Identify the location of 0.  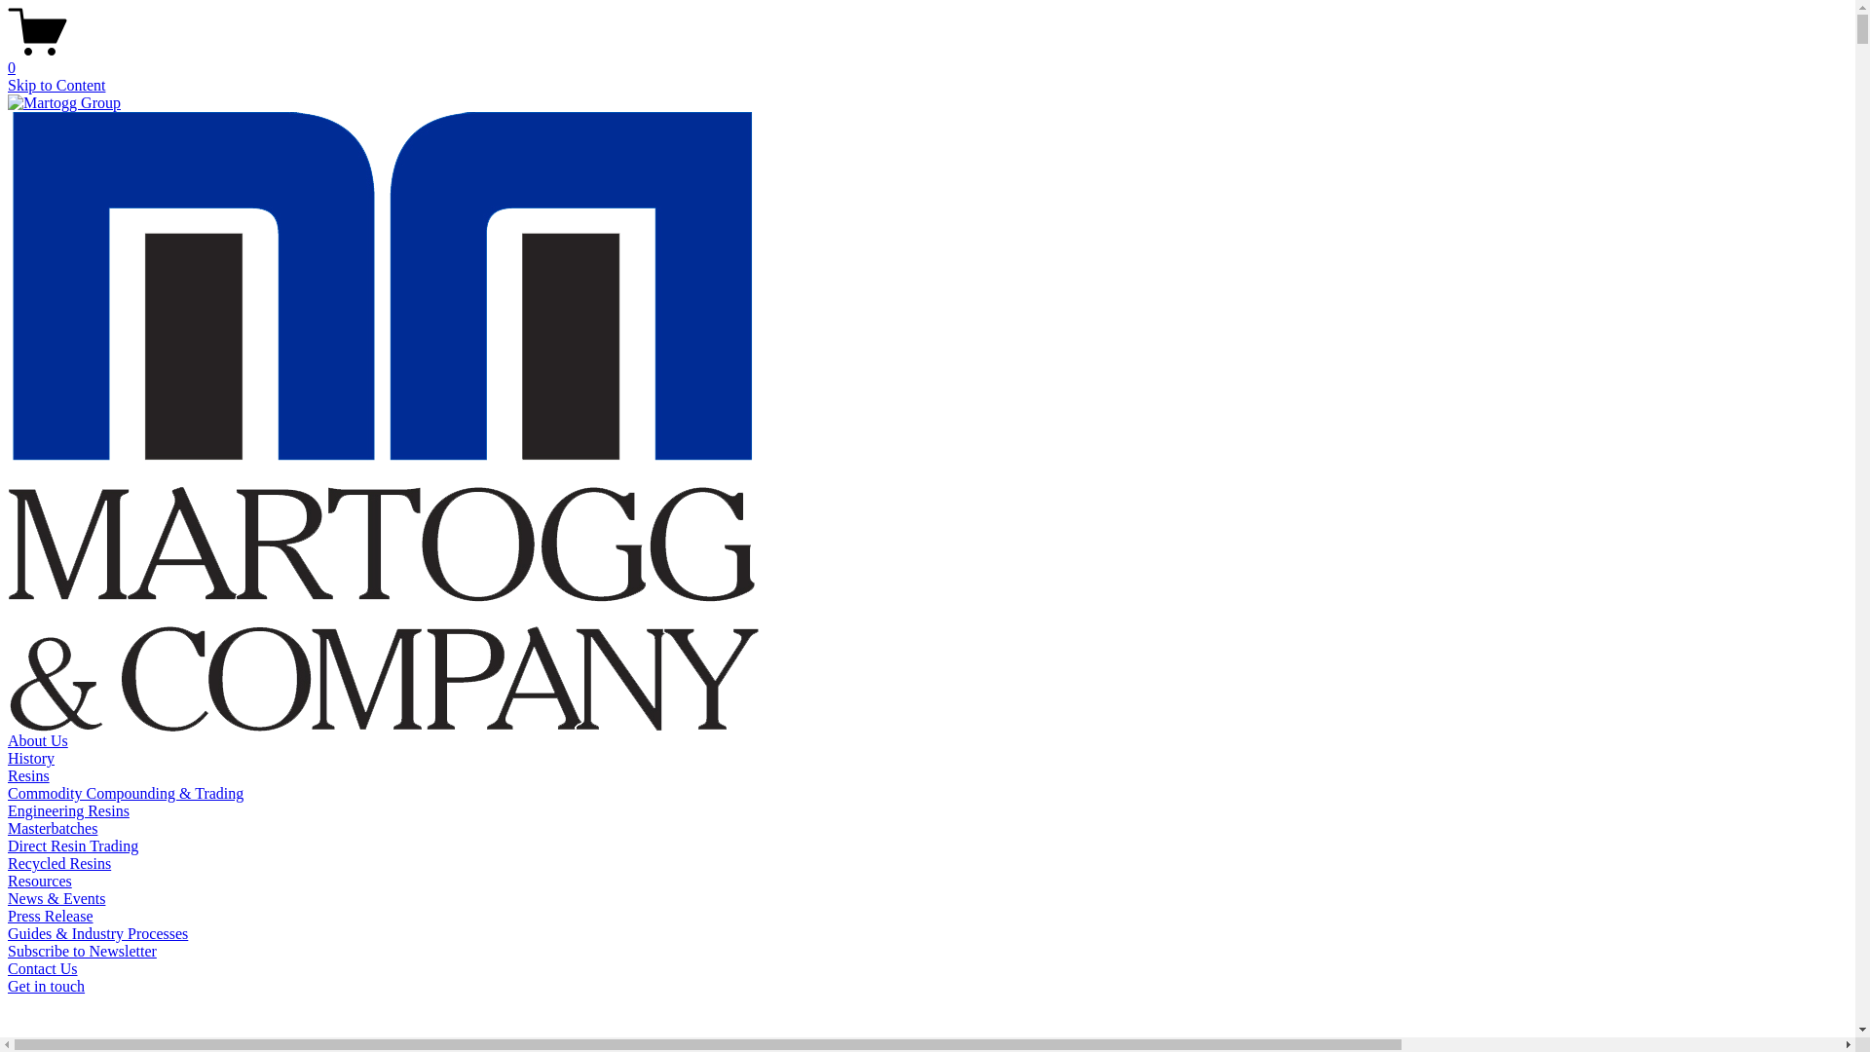
(927, 59).